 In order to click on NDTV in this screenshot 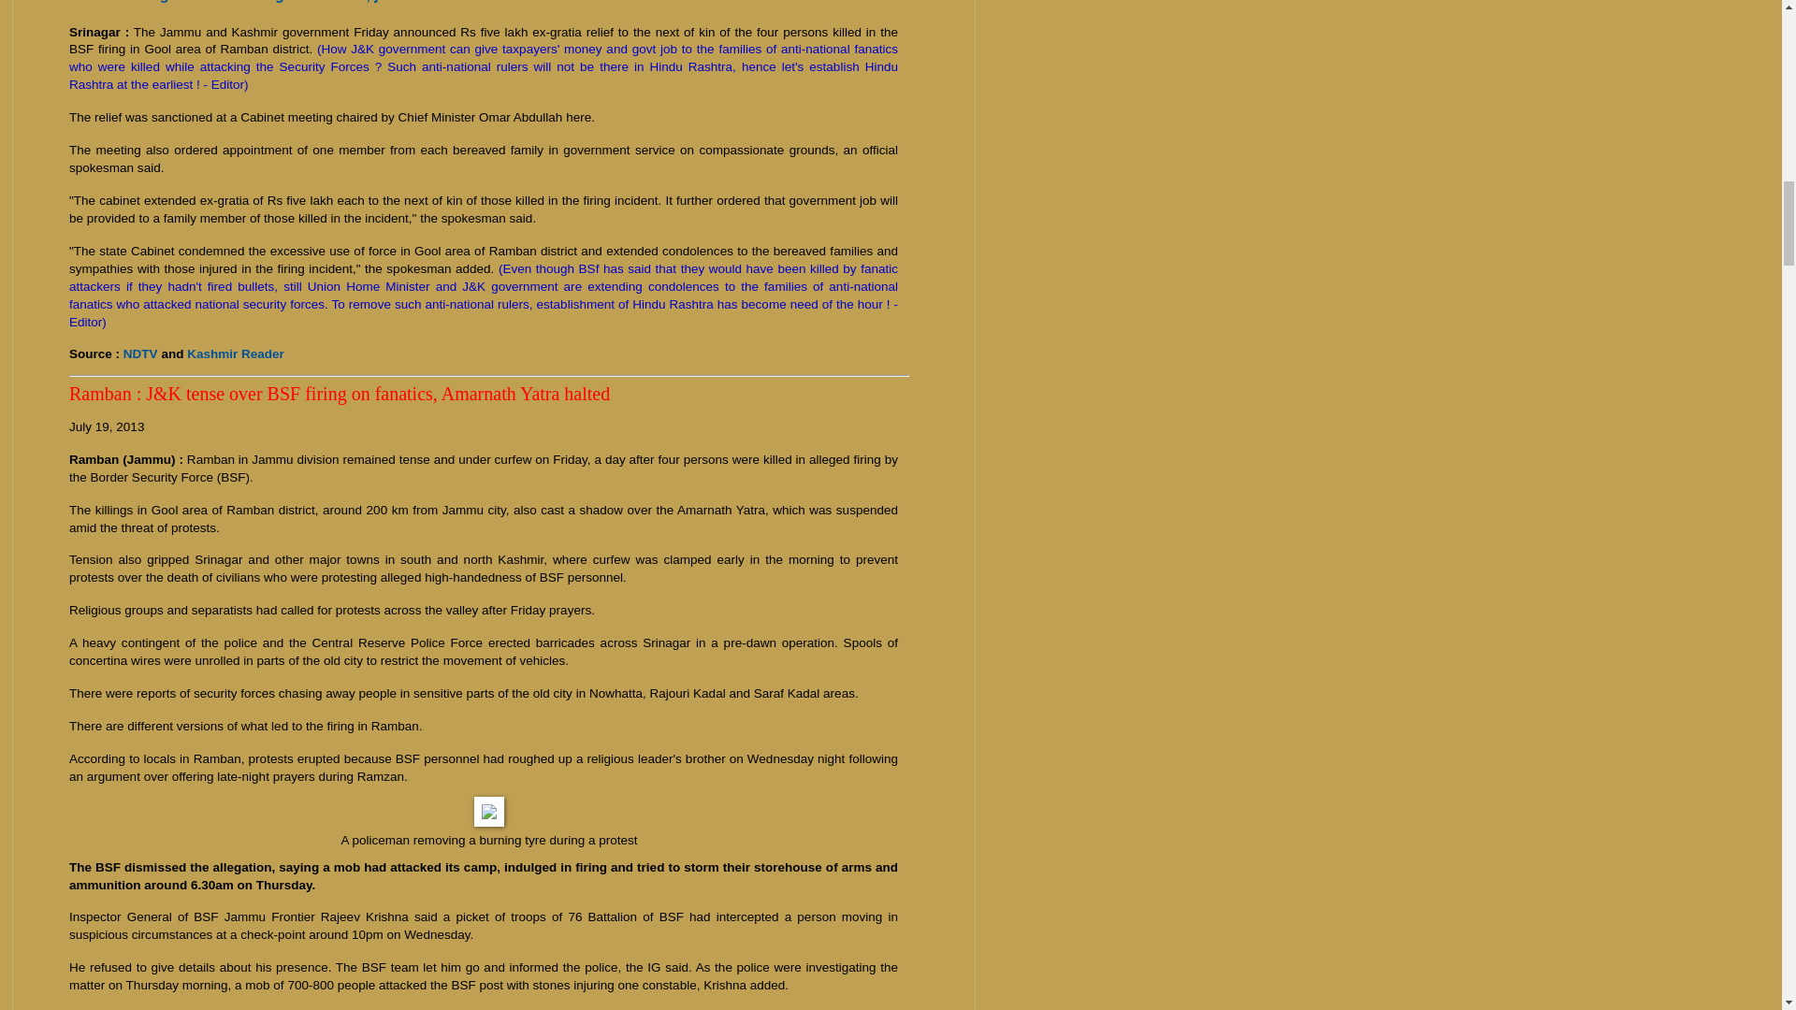, I will do `click(140, 353)`.